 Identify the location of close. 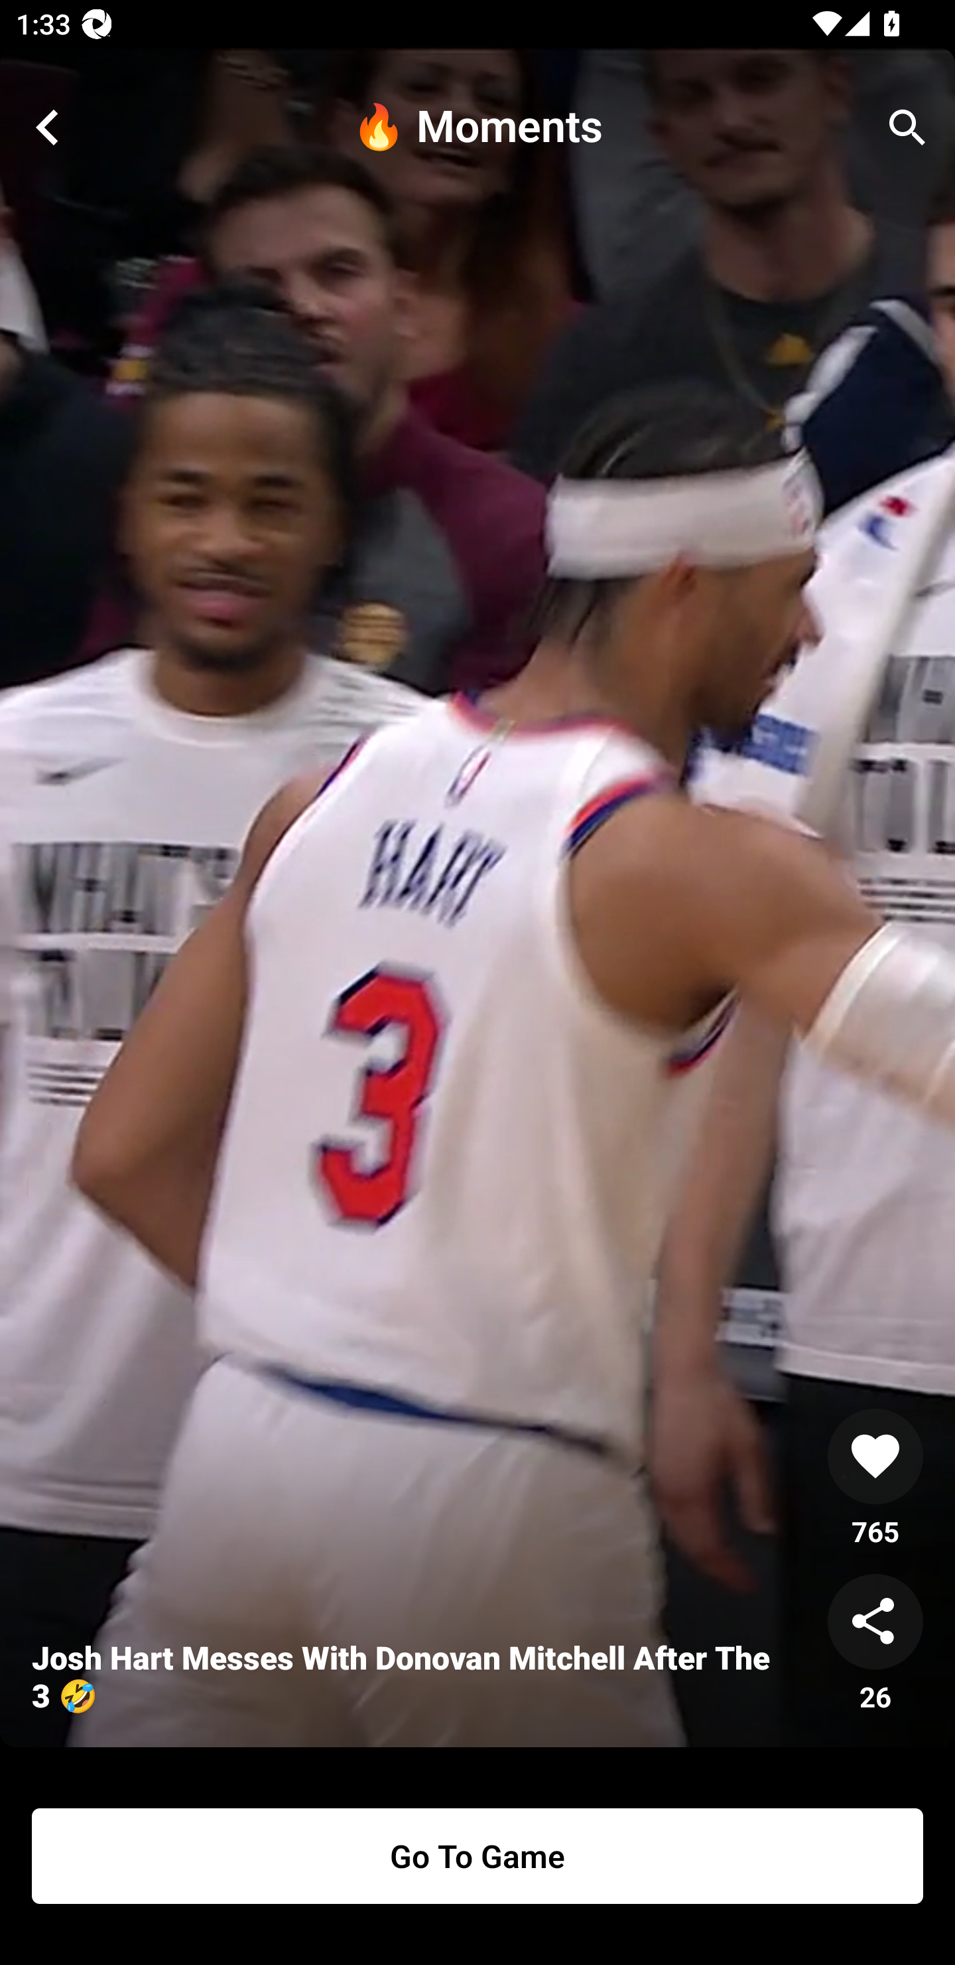
(48, 127).